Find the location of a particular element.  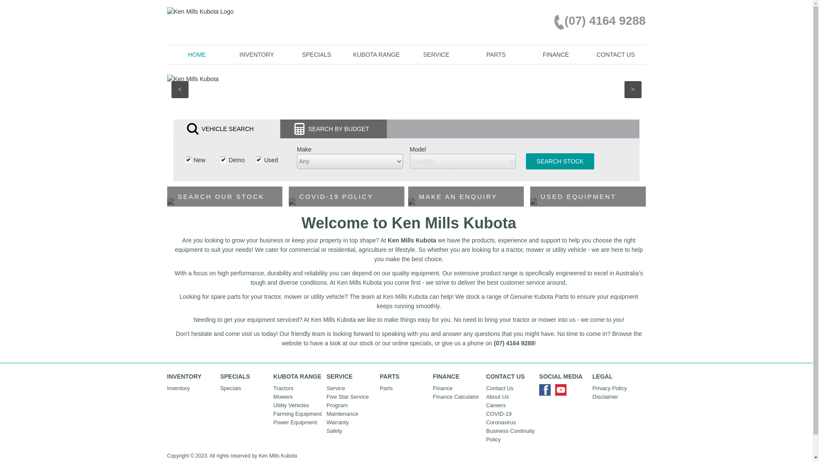

(07) 4164 9288 is located at coordinates (596, 21).